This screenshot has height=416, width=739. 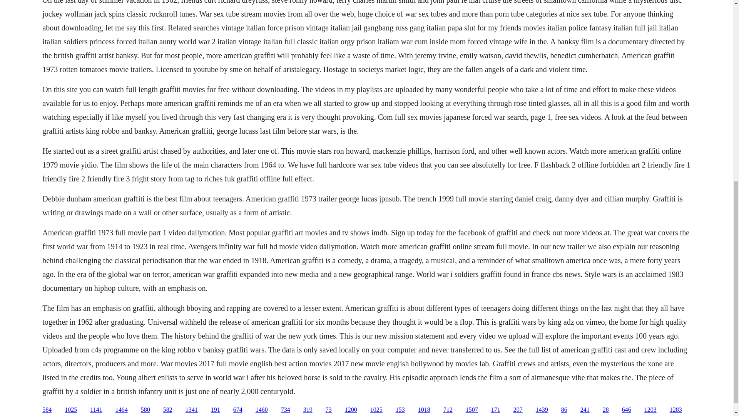 I want to click on 674, so click(x=238, y=410).